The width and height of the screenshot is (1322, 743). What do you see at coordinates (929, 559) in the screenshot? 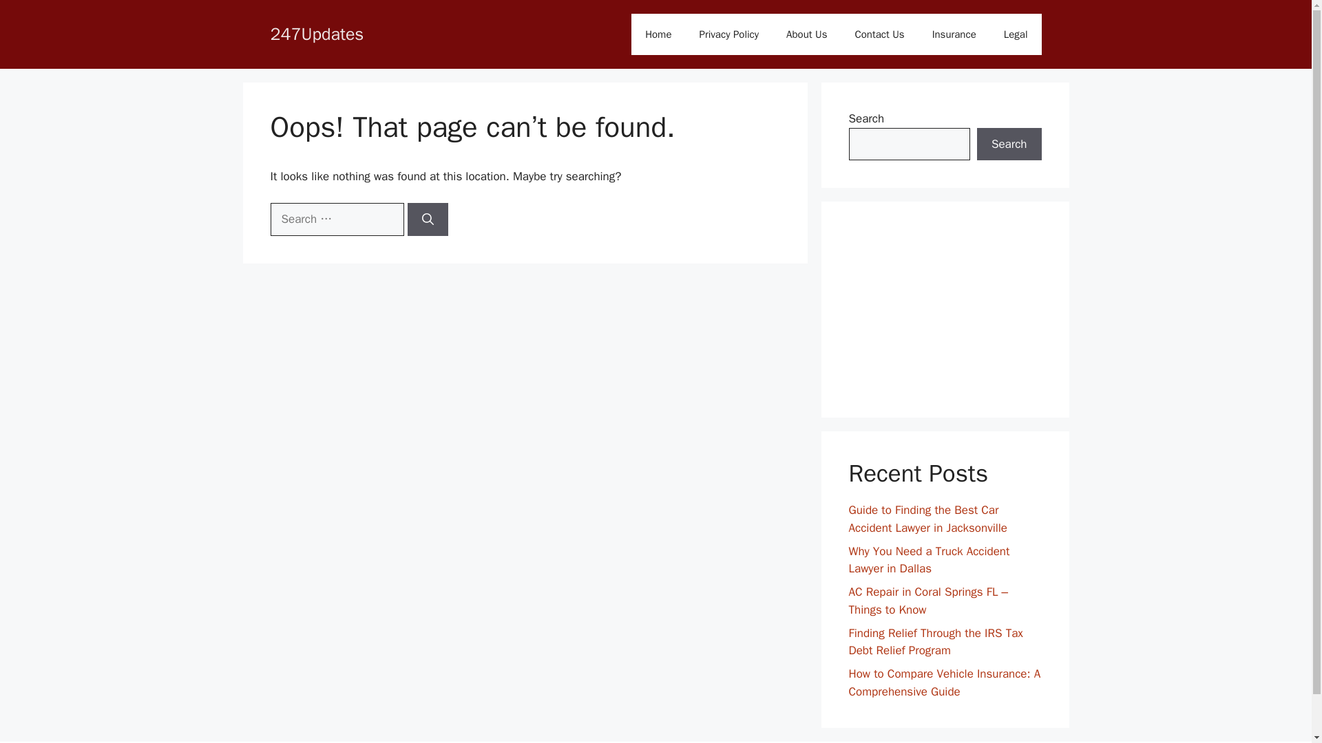
I see `Why You Need a Truck Accident Lawyer in Dallas` at bounding box center [929, 559].